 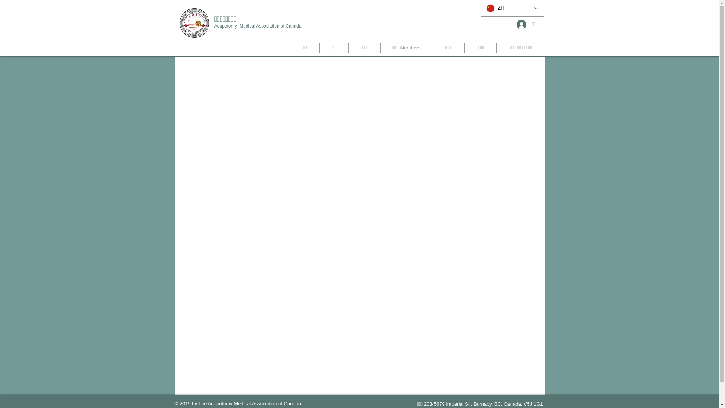 What do you see at coordinates (227, 26) in the screenshot?
I see `Acupotomy  ` at bounding box center [227, 26].